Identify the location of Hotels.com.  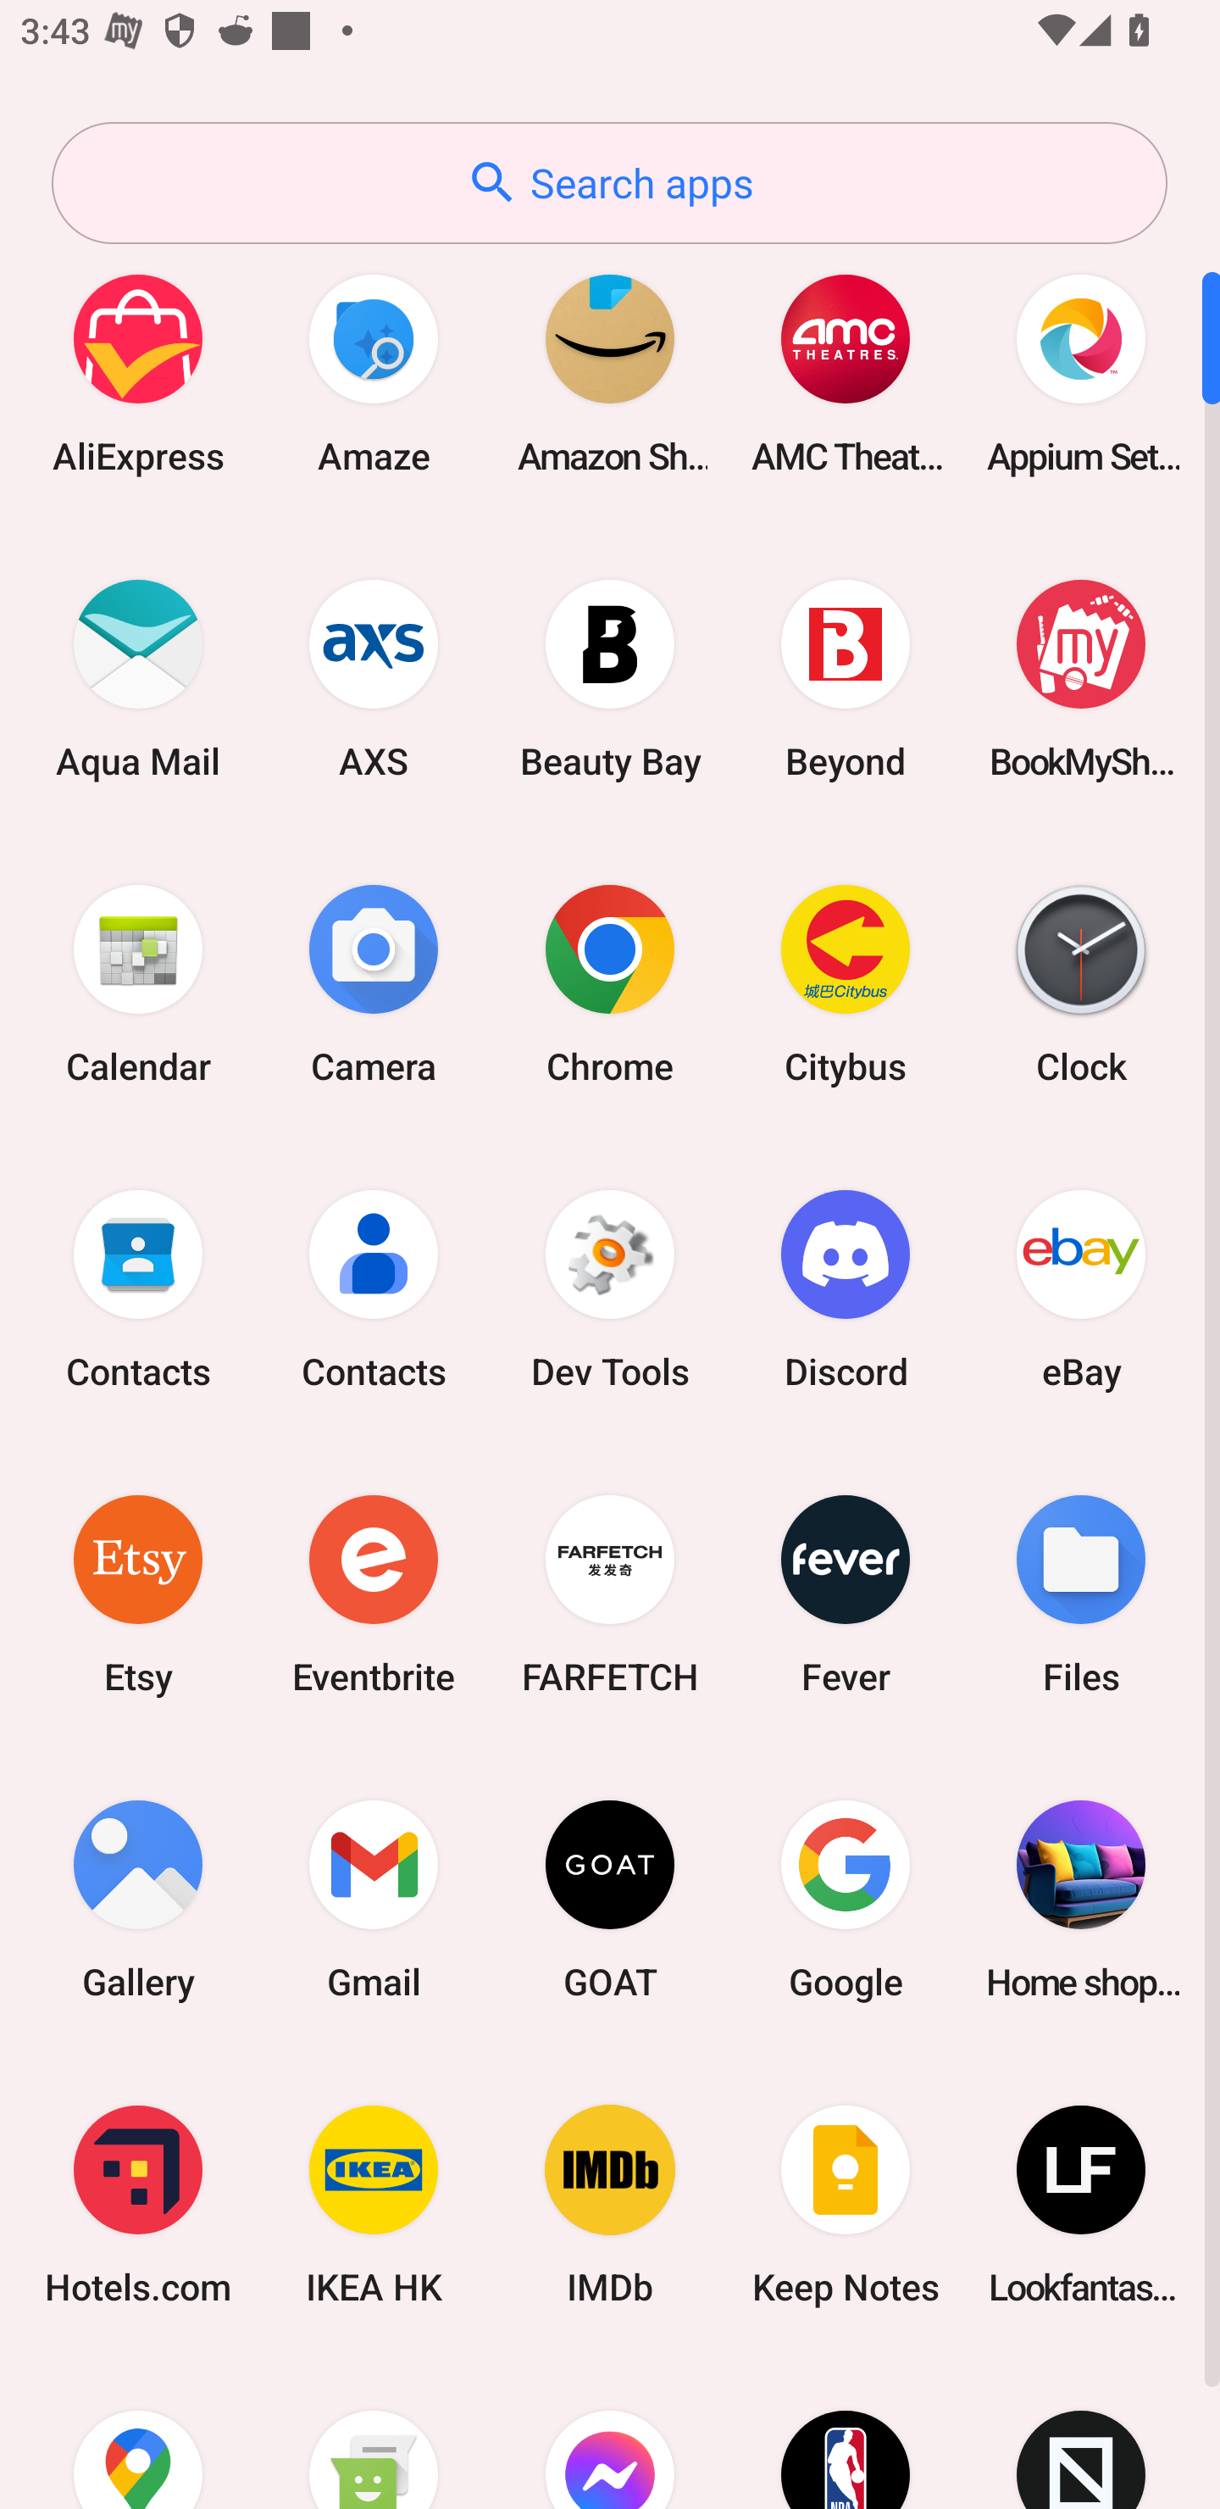
(138, 2206).